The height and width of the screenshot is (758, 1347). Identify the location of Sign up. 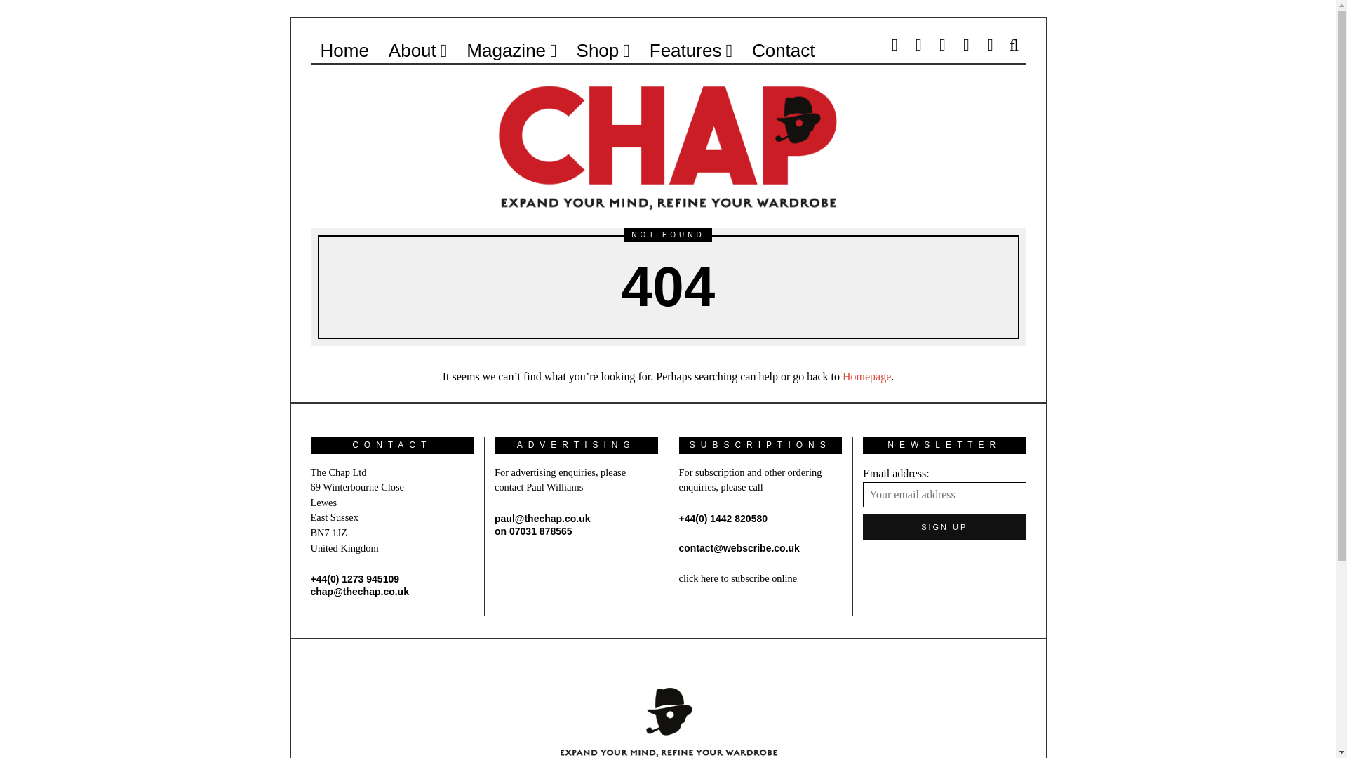
(944, 526).